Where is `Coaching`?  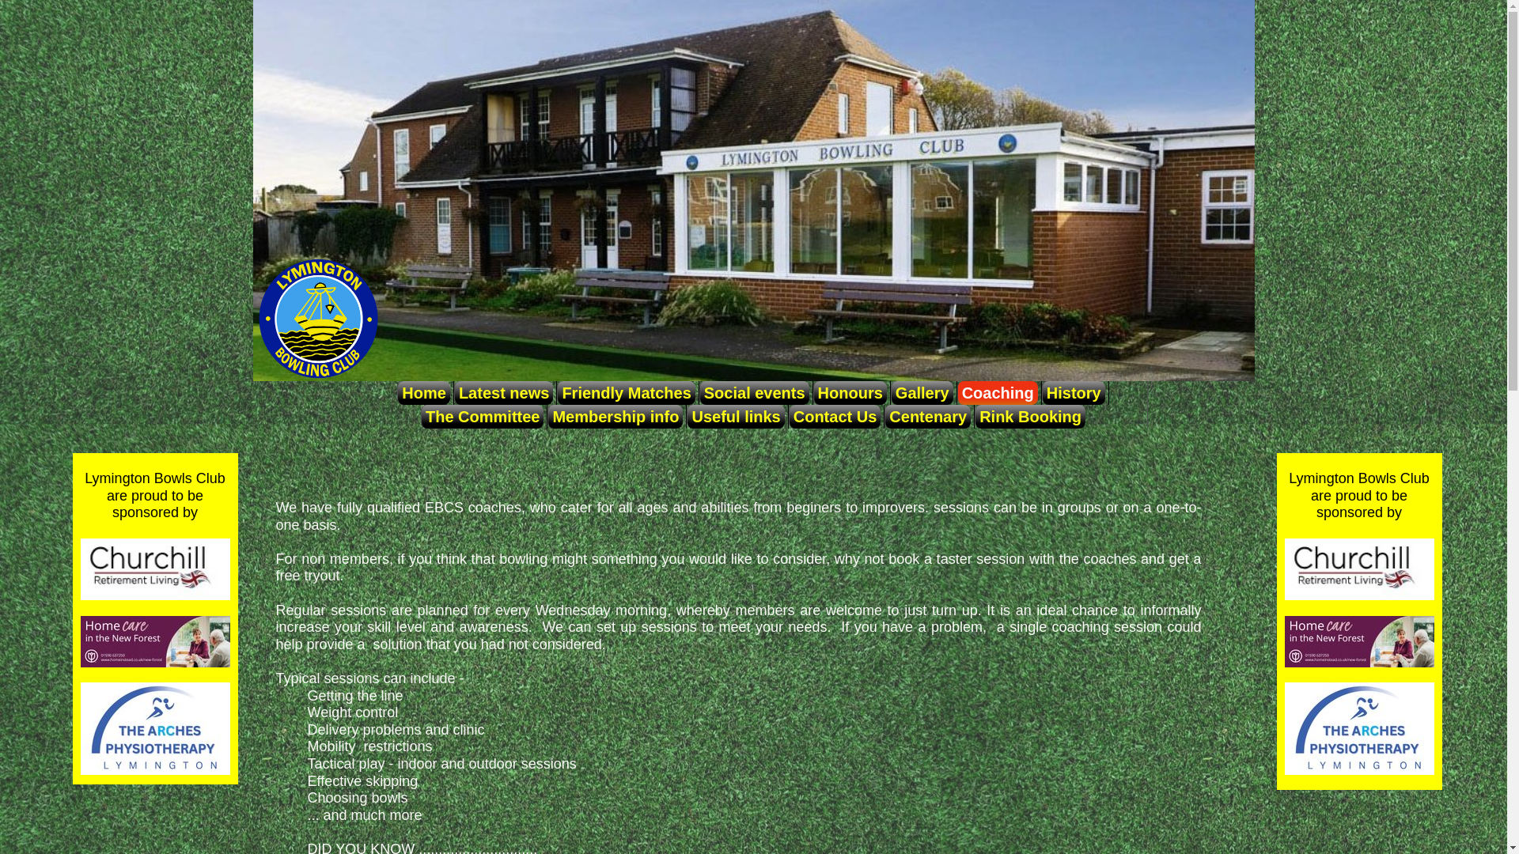
Coaching is located at coordinates (997, 392).